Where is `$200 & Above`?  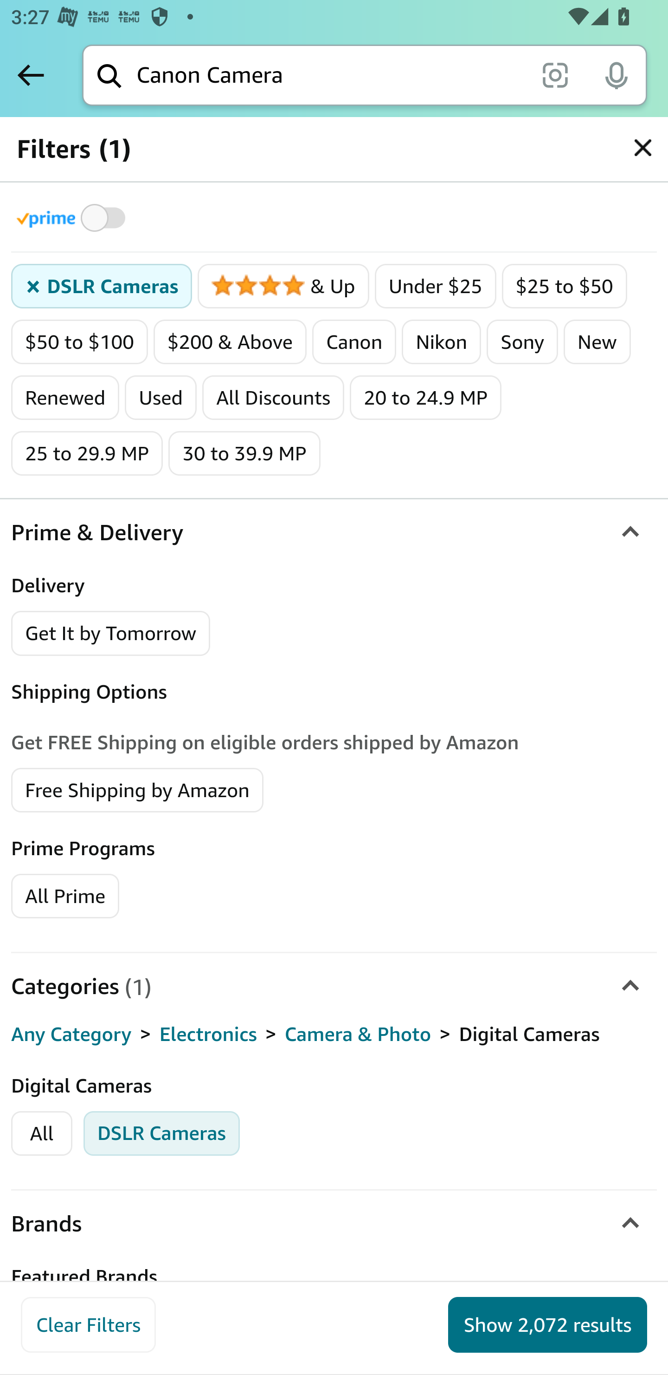
$200 & Above is located at coordinates (230, 342).